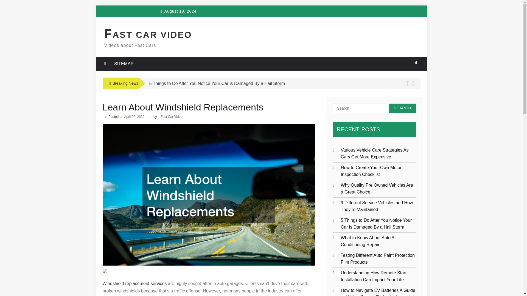 Image resolution: width=527 pixels, height=296 pixels. I want to click on What to Know About Auto Air Conditioning Repair, so click(369, 241).